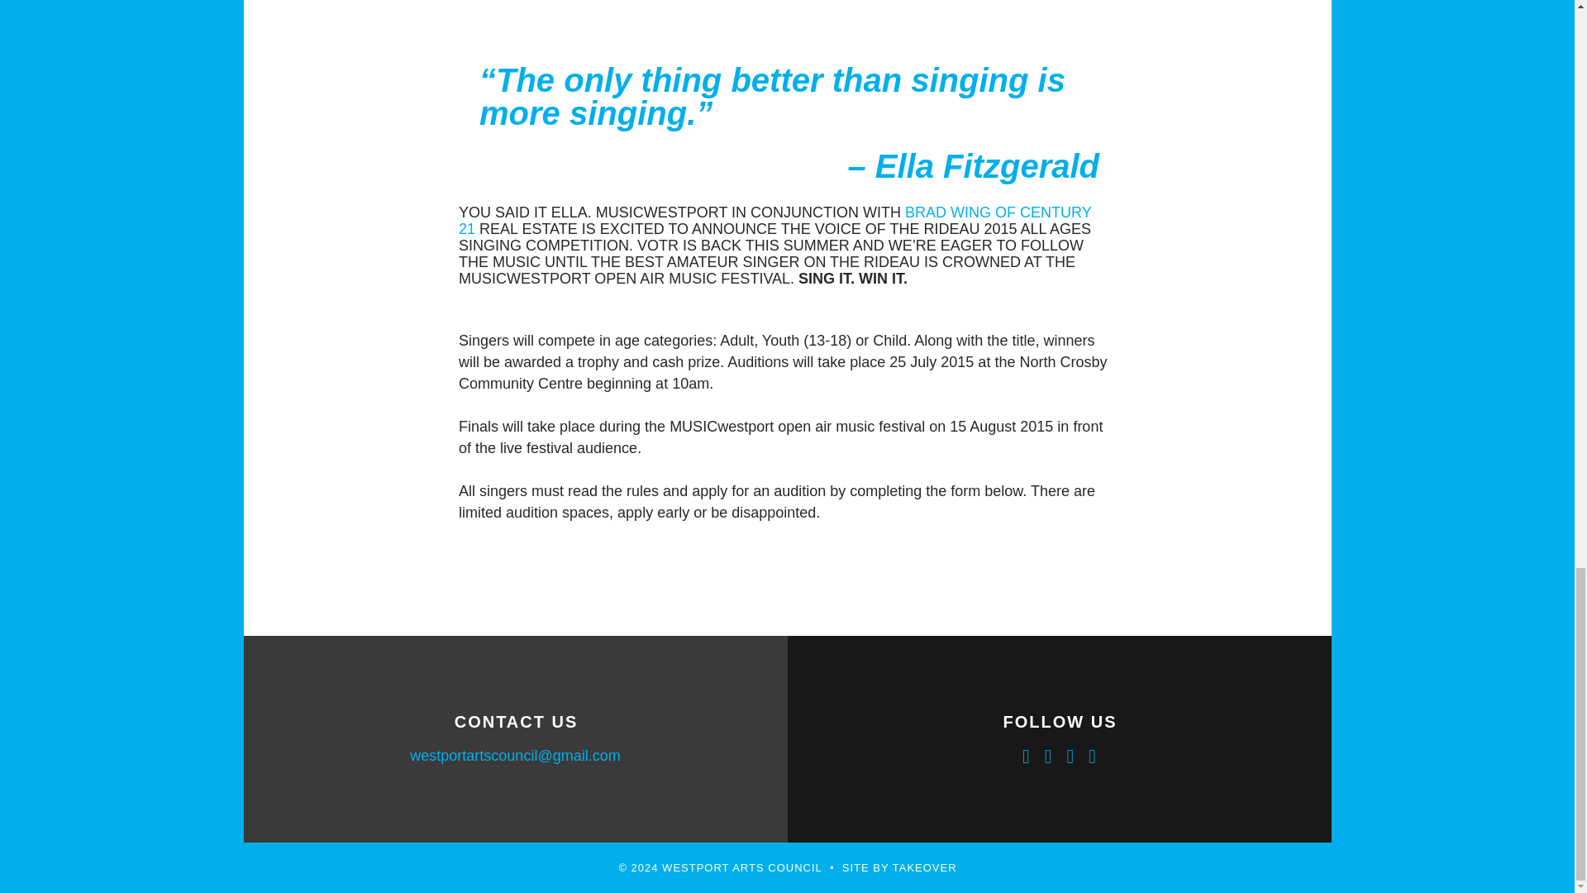 This screenshot has height=893, width=1587. Describe the element at coordinates (924, 868) in the screenshot. I see `Website by Takeover Studio` at that location.